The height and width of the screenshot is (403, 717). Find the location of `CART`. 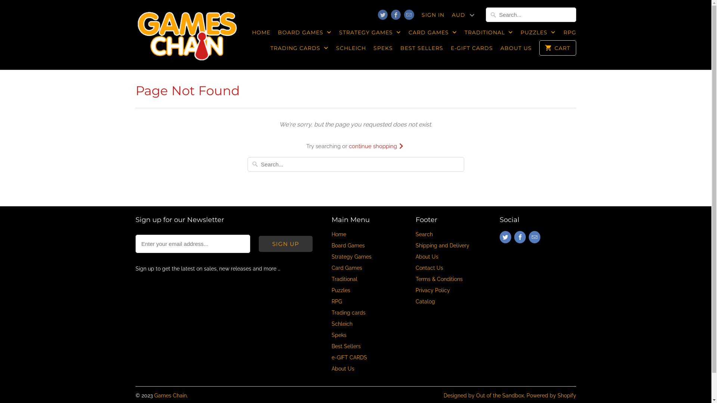

CART is located at coordinates (558, 48).